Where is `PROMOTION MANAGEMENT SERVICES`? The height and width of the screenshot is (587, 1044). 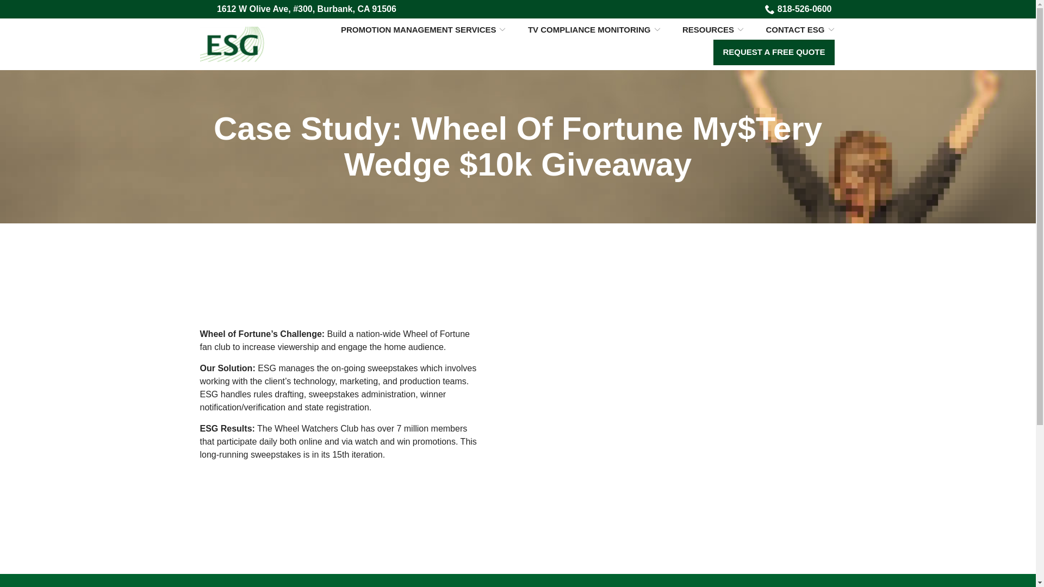 PROMOTION MANAGEMENT SERVICES is located at coordinates (424, 29).